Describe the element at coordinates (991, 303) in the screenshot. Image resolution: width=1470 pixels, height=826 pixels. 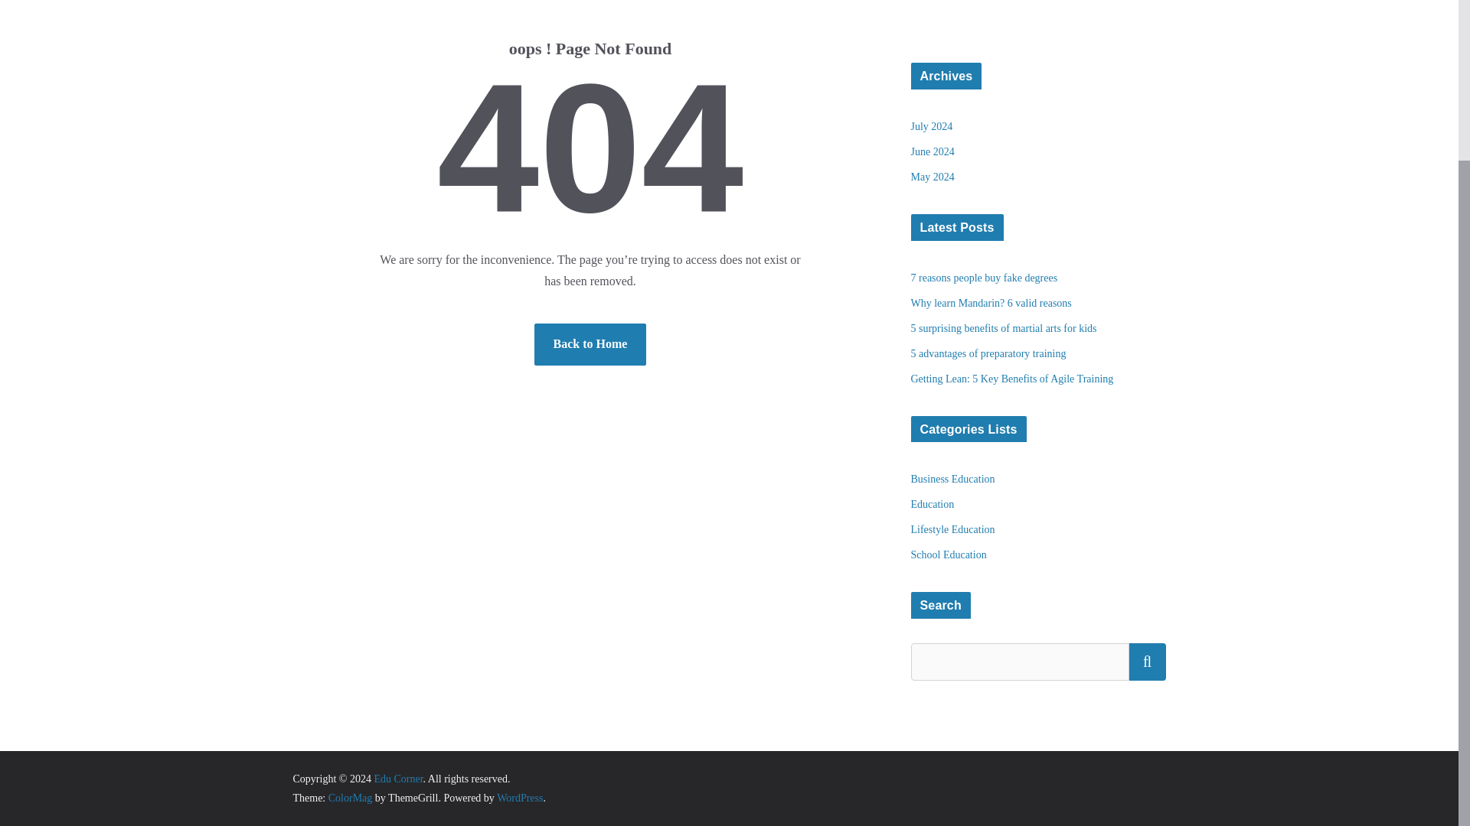
I see `Why learn Mandarin? 6 valid reasons` at that location.